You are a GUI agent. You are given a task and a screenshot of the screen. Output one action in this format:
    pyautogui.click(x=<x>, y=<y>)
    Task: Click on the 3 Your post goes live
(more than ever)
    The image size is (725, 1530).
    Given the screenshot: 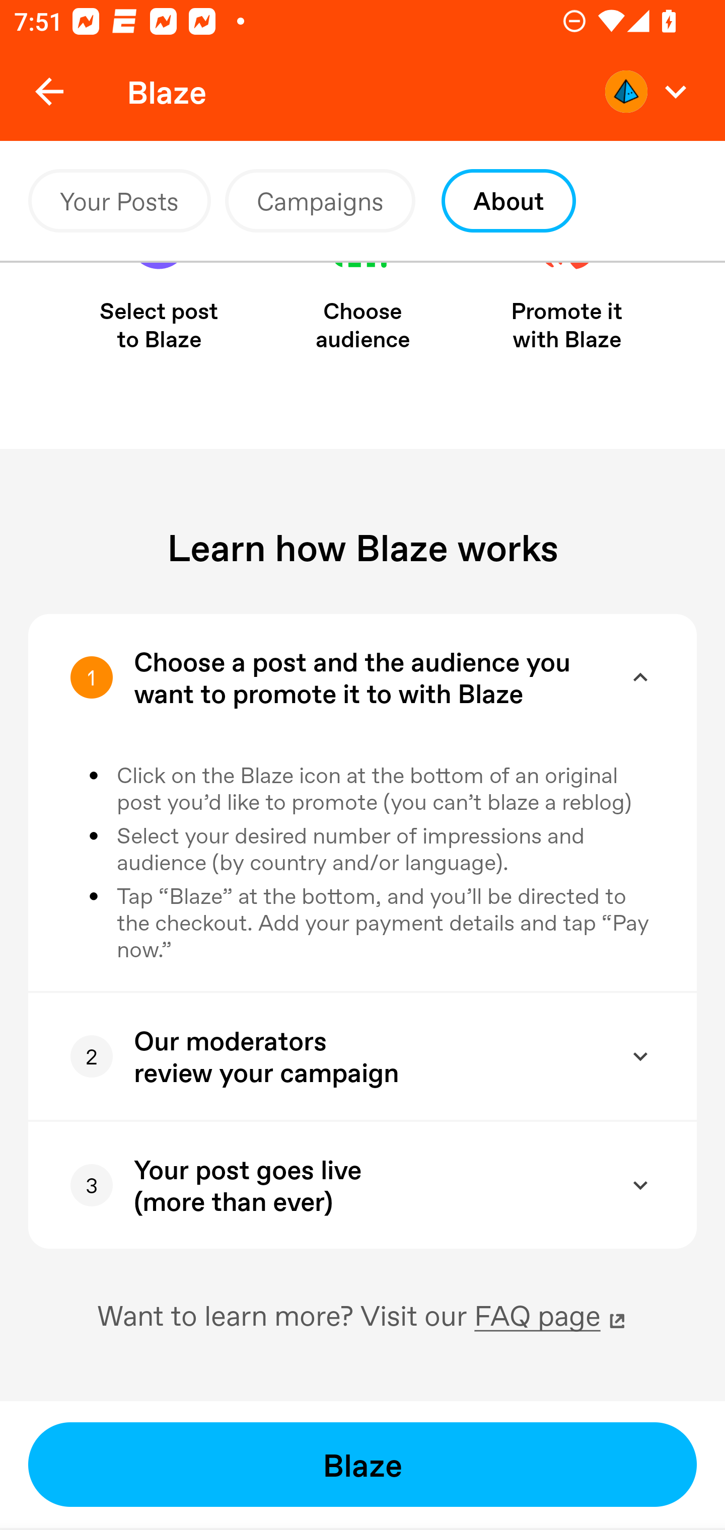 What is the action you would take?
    pyautogui.click(x=334, y=1185)
    